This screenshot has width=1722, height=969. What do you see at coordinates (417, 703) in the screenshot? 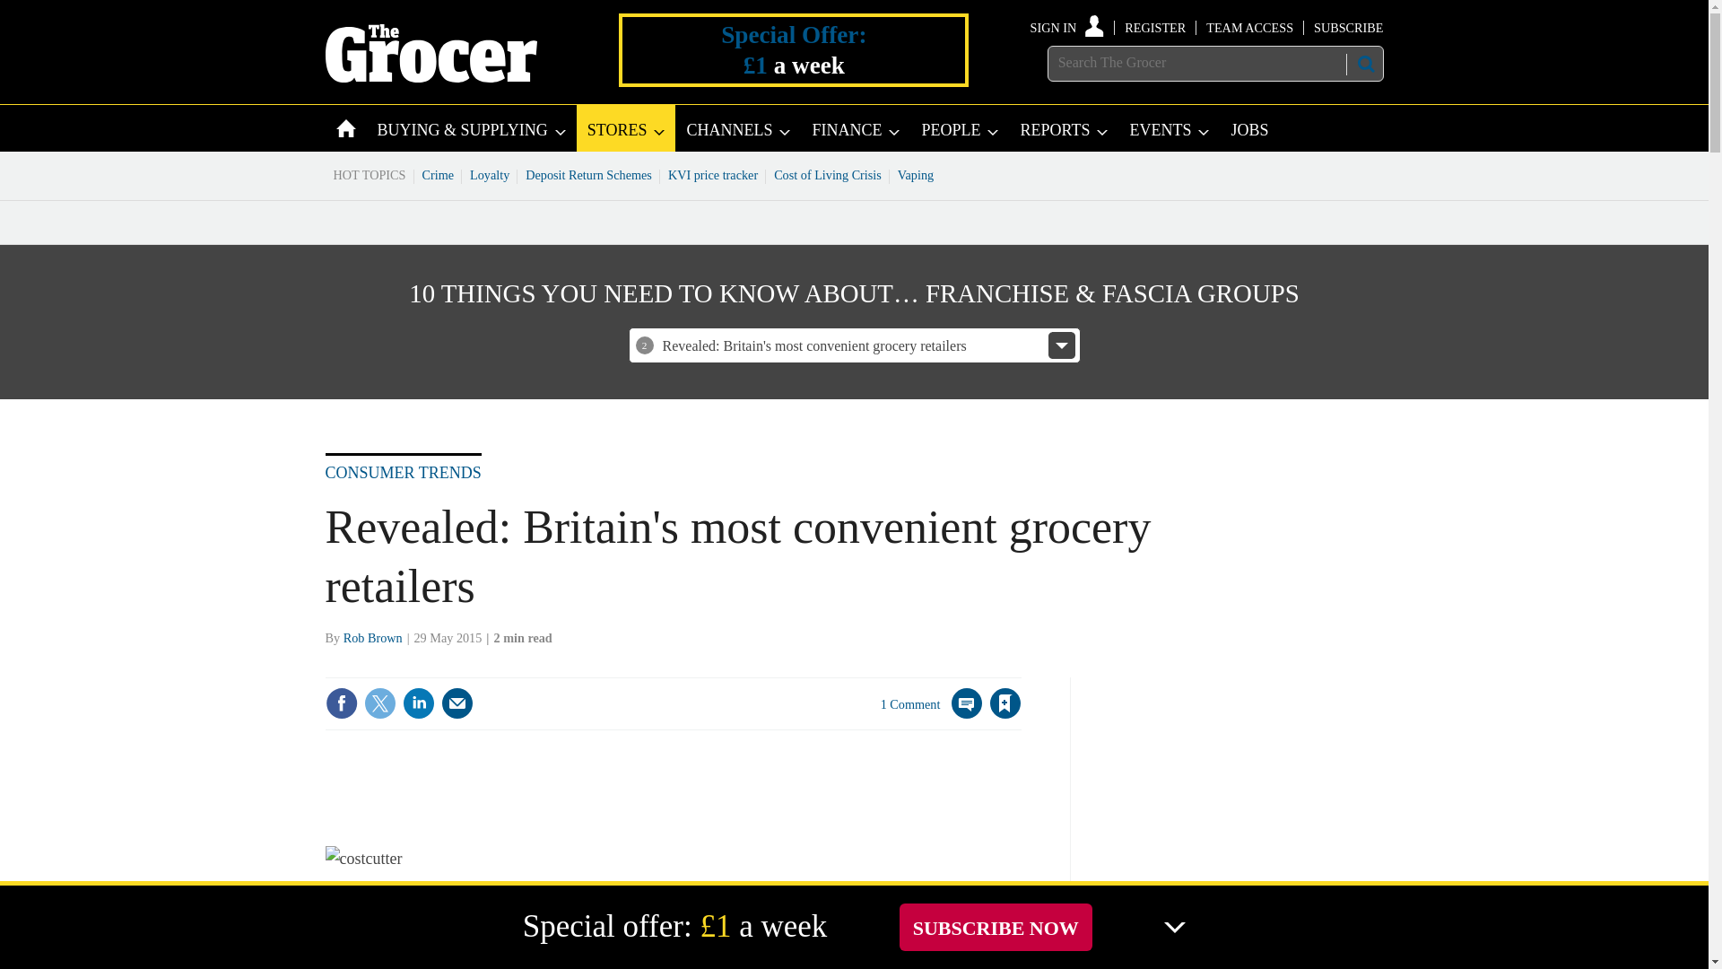
I see `Share this on Linked in` at bounding box center [417, 703].